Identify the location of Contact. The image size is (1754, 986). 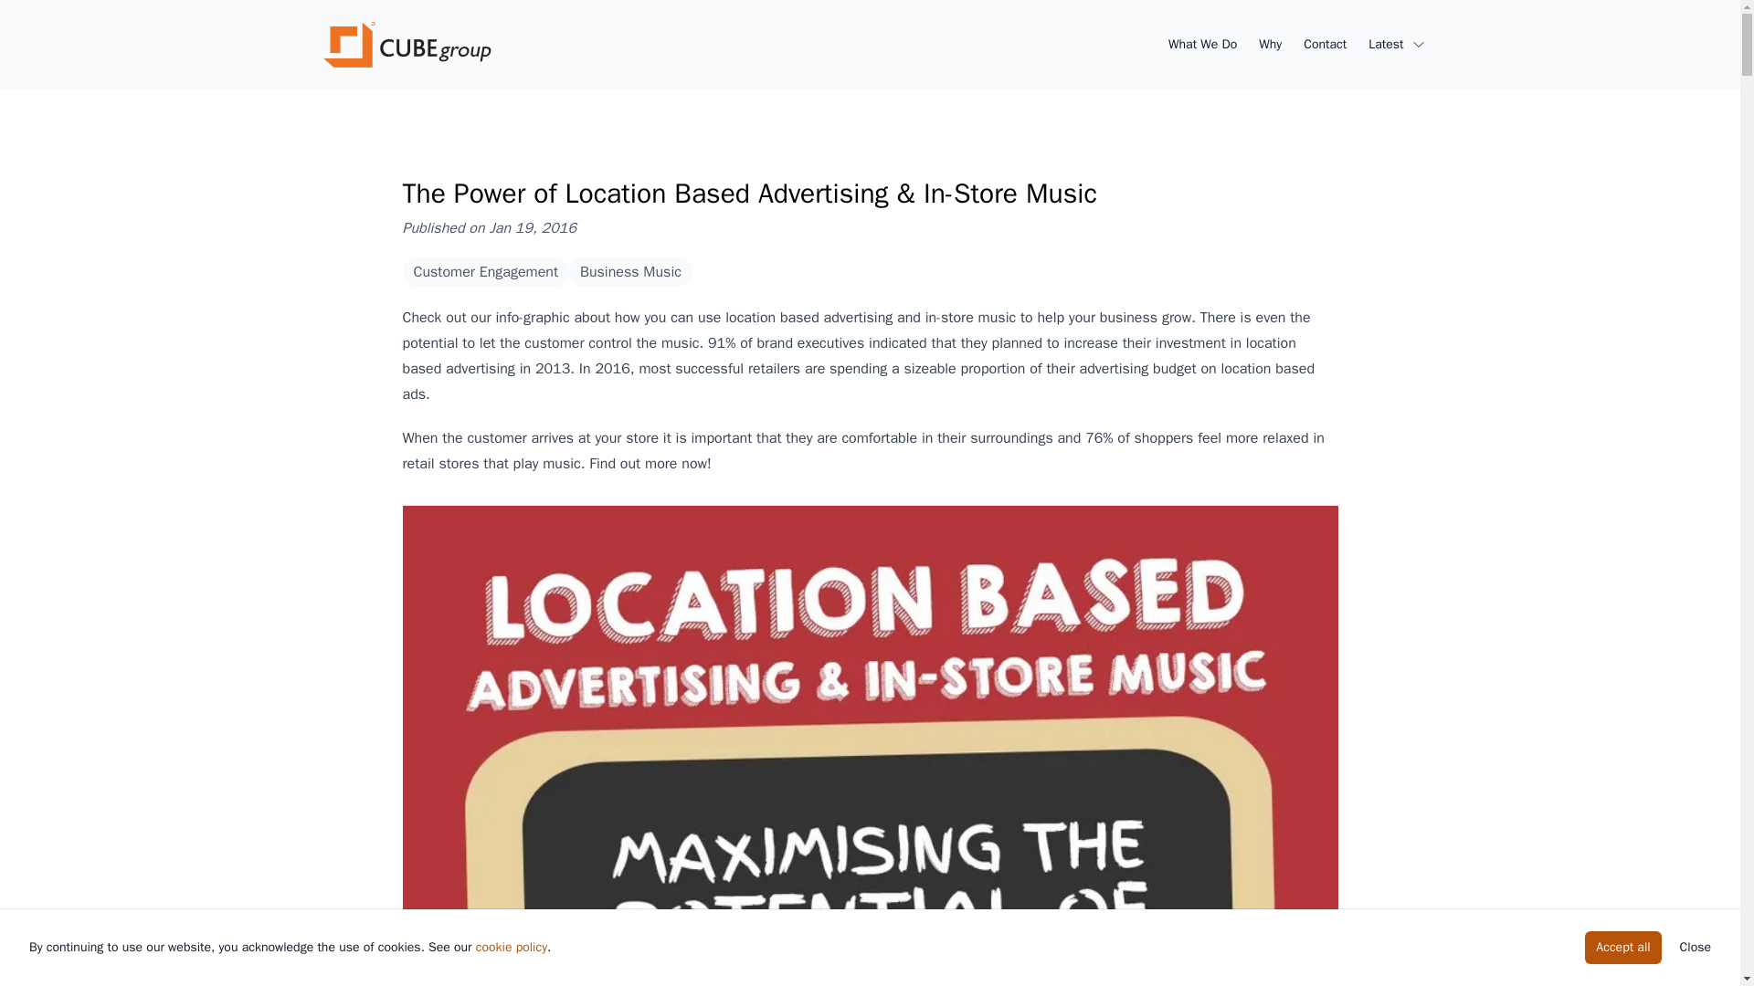
(1325, 44).